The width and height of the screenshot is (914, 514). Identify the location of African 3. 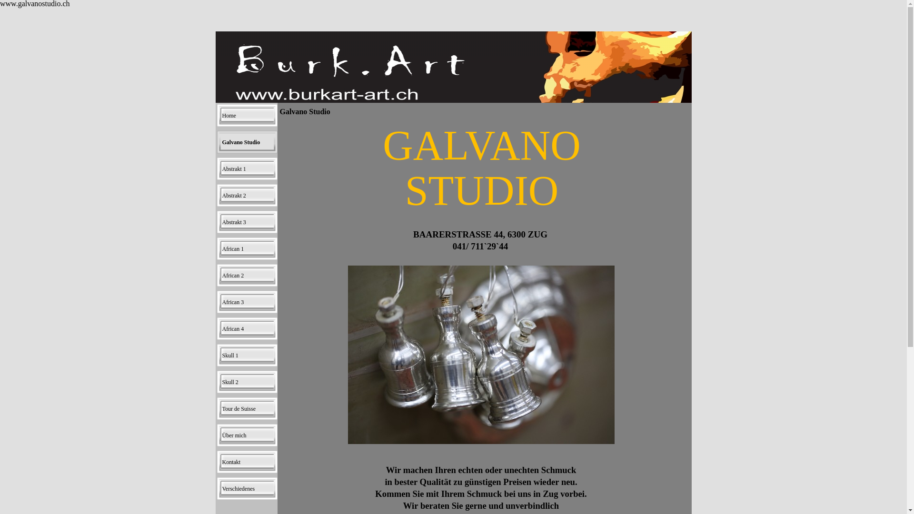
(248, 302).